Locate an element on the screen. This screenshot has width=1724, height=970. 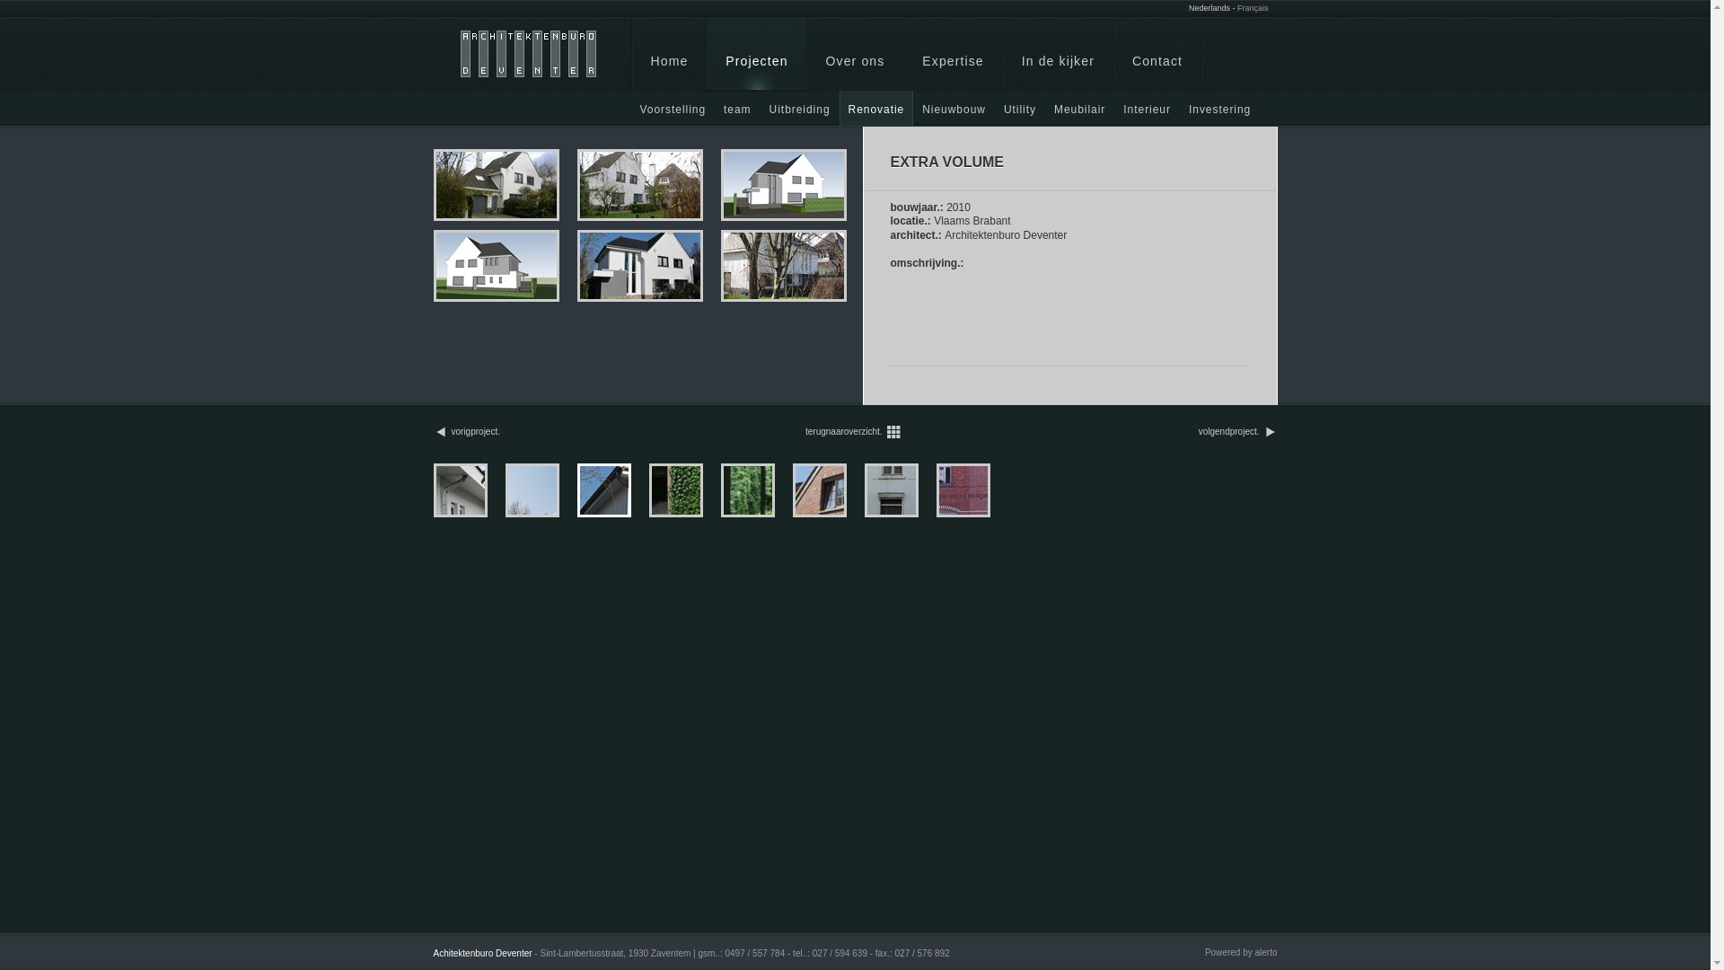
3 is located at coordinates (784, 185).